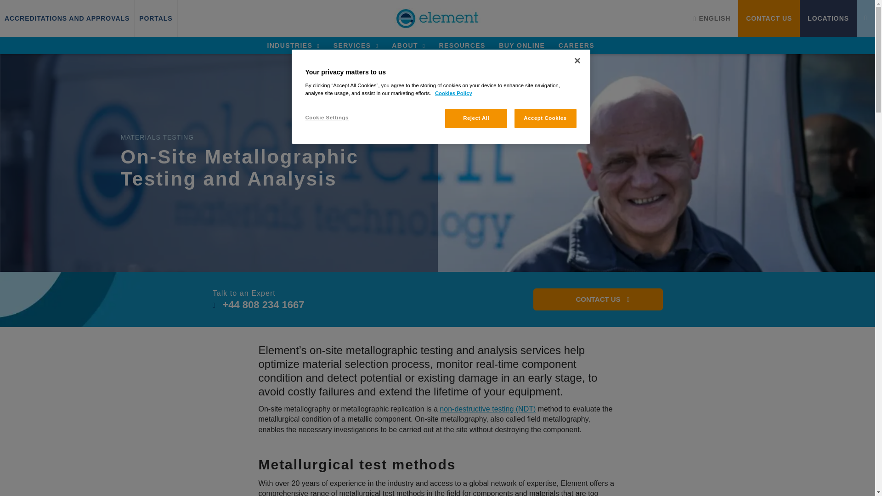 Image resolution: width=882 pixels, height=496 pixels. I want to click on ACCREDITATIONS AND APPROVALS, so click(67, 18).